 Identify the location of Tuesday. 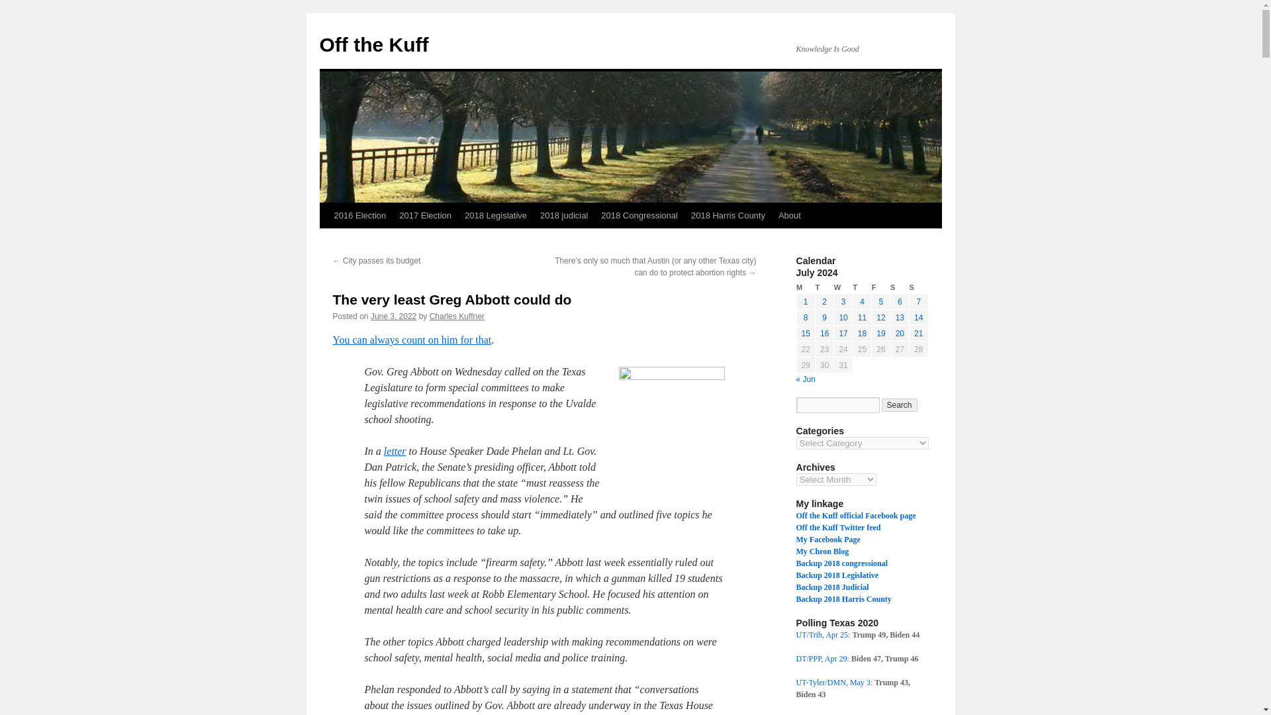
(824, 287).